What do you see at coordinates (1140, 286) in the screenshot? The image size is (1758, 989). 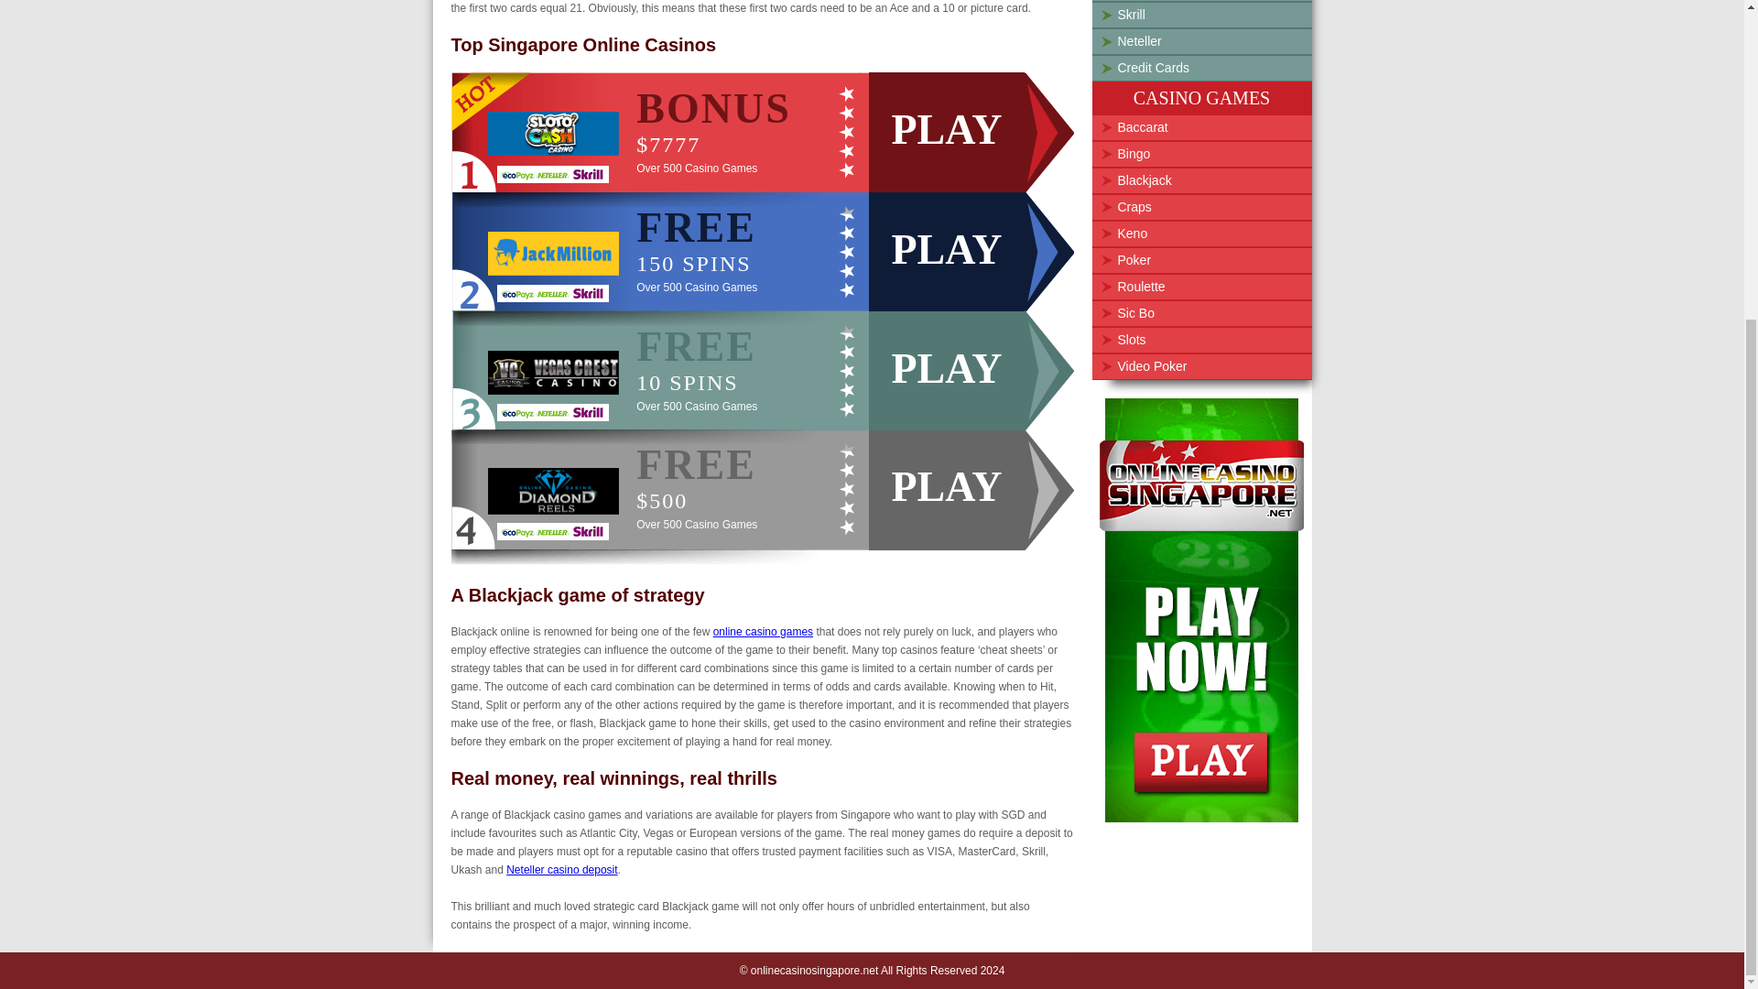 I see `Roulette` at bounding box center [1140, 286].